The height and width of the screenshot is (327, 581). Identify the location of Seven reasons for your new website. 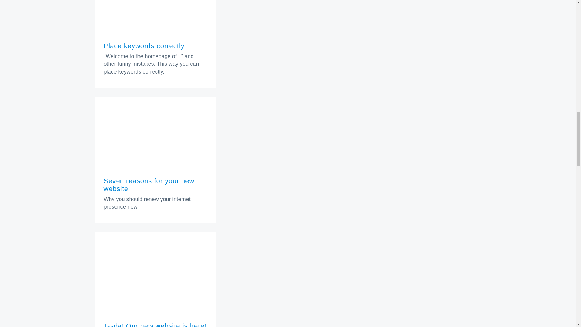
(149, 185).